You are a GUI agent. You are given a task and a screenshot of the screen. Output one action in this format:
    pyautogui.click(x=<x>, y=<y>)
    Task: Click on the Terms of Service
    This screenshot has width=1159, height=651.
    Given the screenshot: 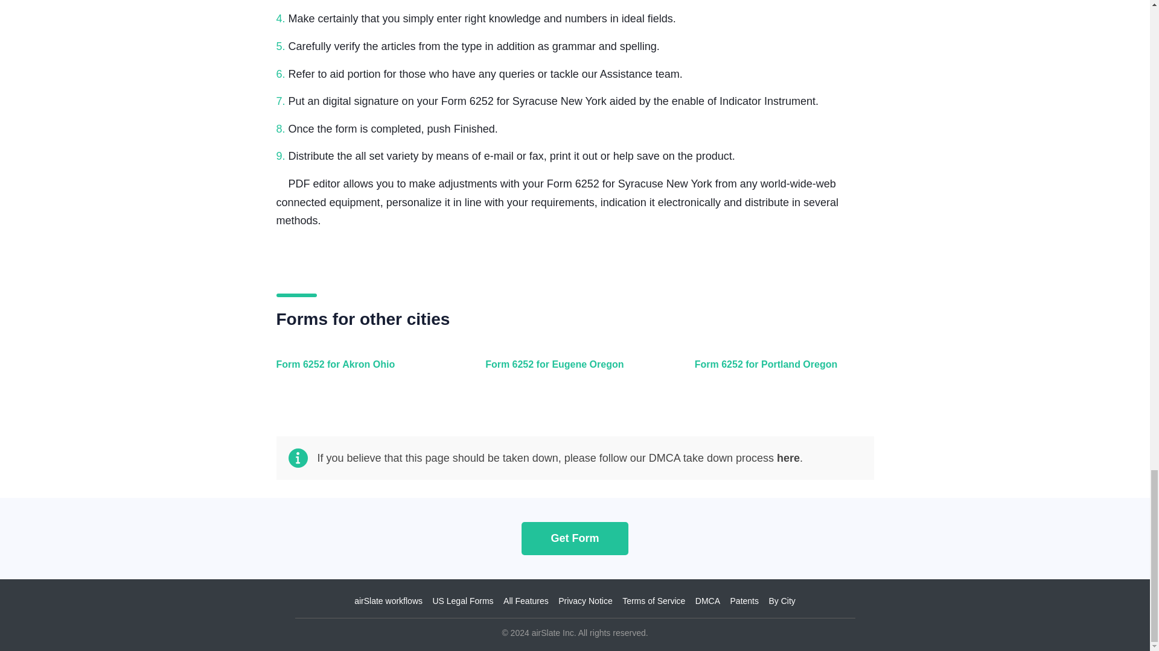 What is the action you would take?
    pyautogui.click(x=653, y=601)
    